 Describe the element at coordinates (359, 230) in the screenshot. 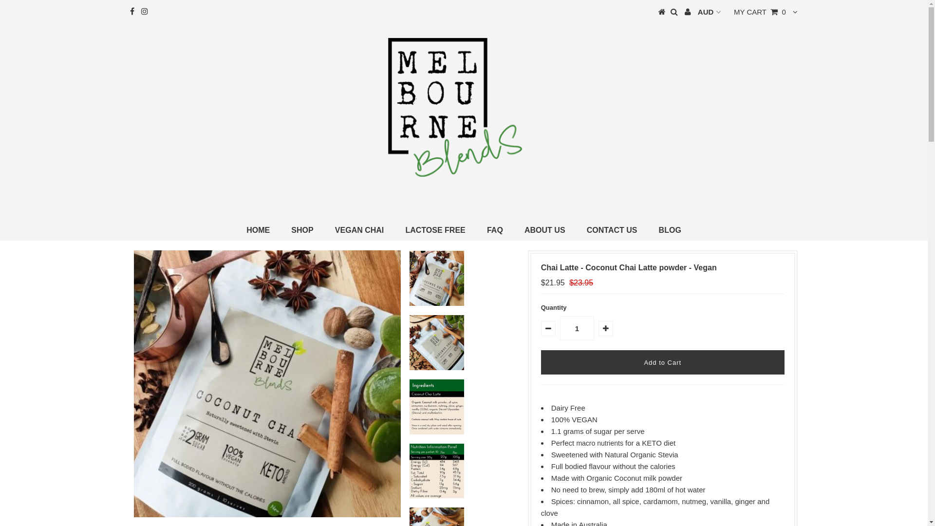

I see `VEGAN CHAI` at that location.